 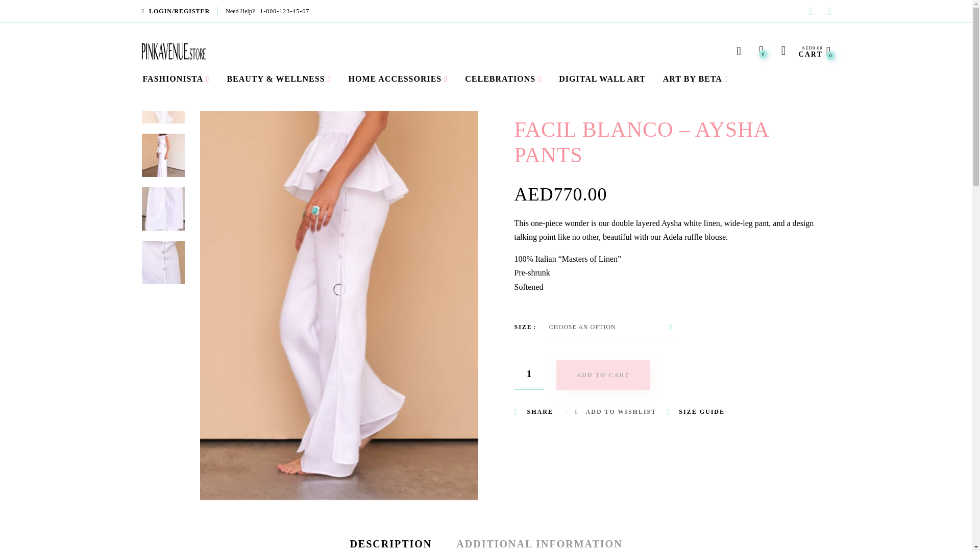 What do you see at coordinates (500, 79) in the screenshot?
I see `FASHIONISTA` at bounding box center [500, 79].